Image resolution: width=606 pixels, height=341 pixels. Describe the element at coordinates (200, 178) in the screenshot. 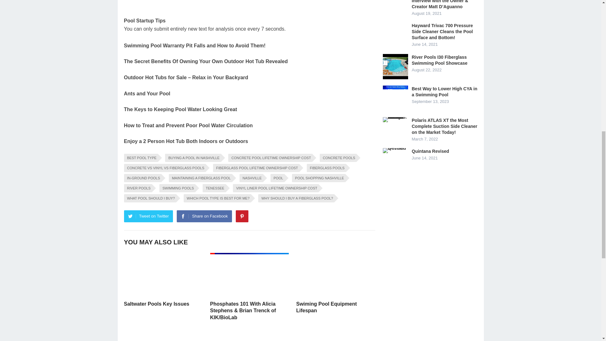

I see `MAINTAINING A FIBERGLASS POOL` at that location.